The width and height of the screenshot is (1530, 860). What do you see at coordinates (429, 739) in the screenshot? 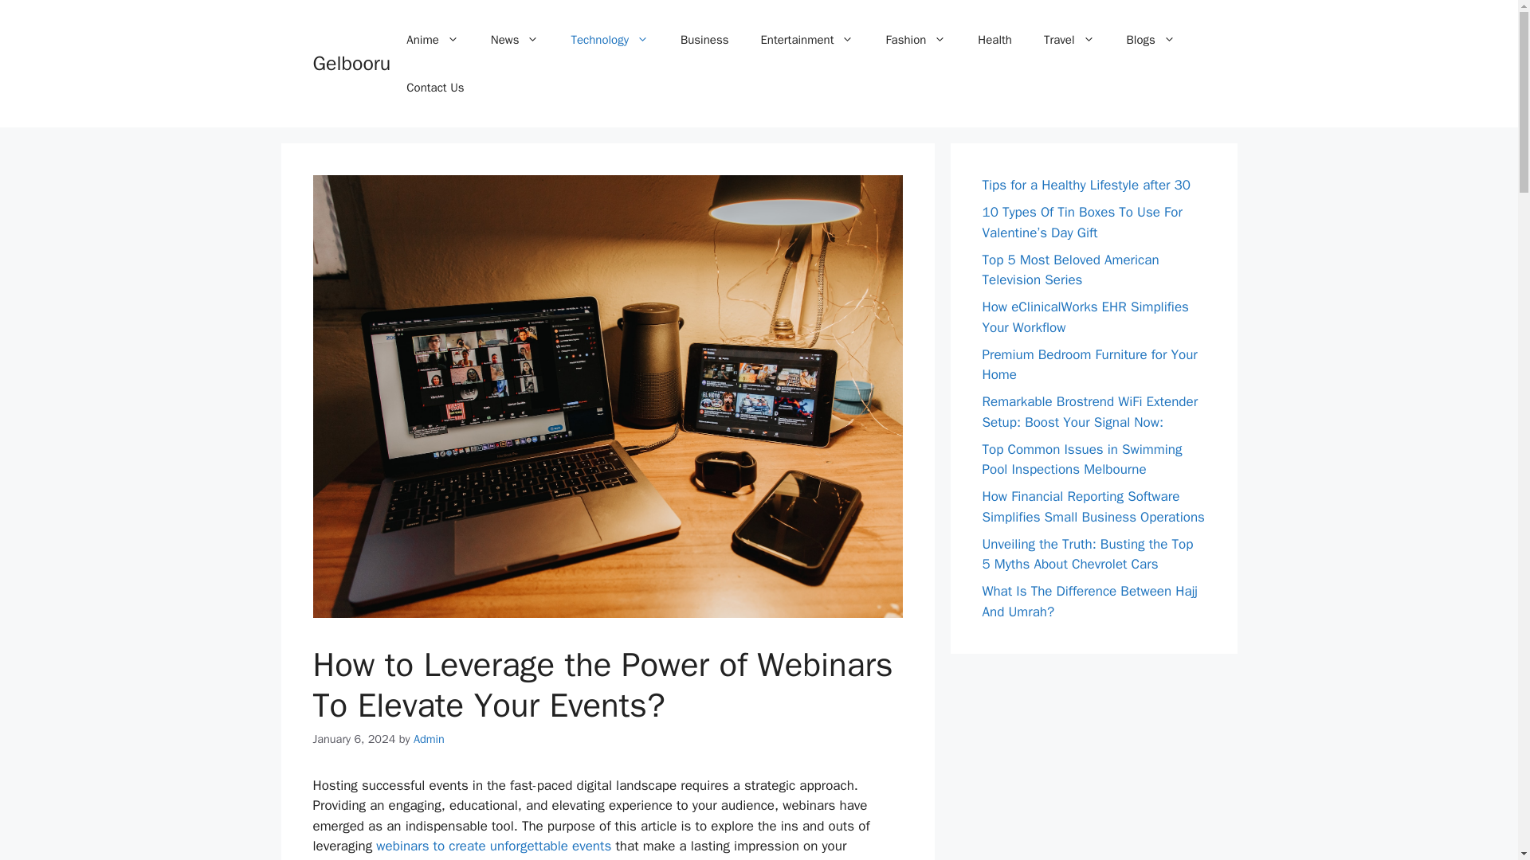
I see `Admin` at bounding box center [429, 739].